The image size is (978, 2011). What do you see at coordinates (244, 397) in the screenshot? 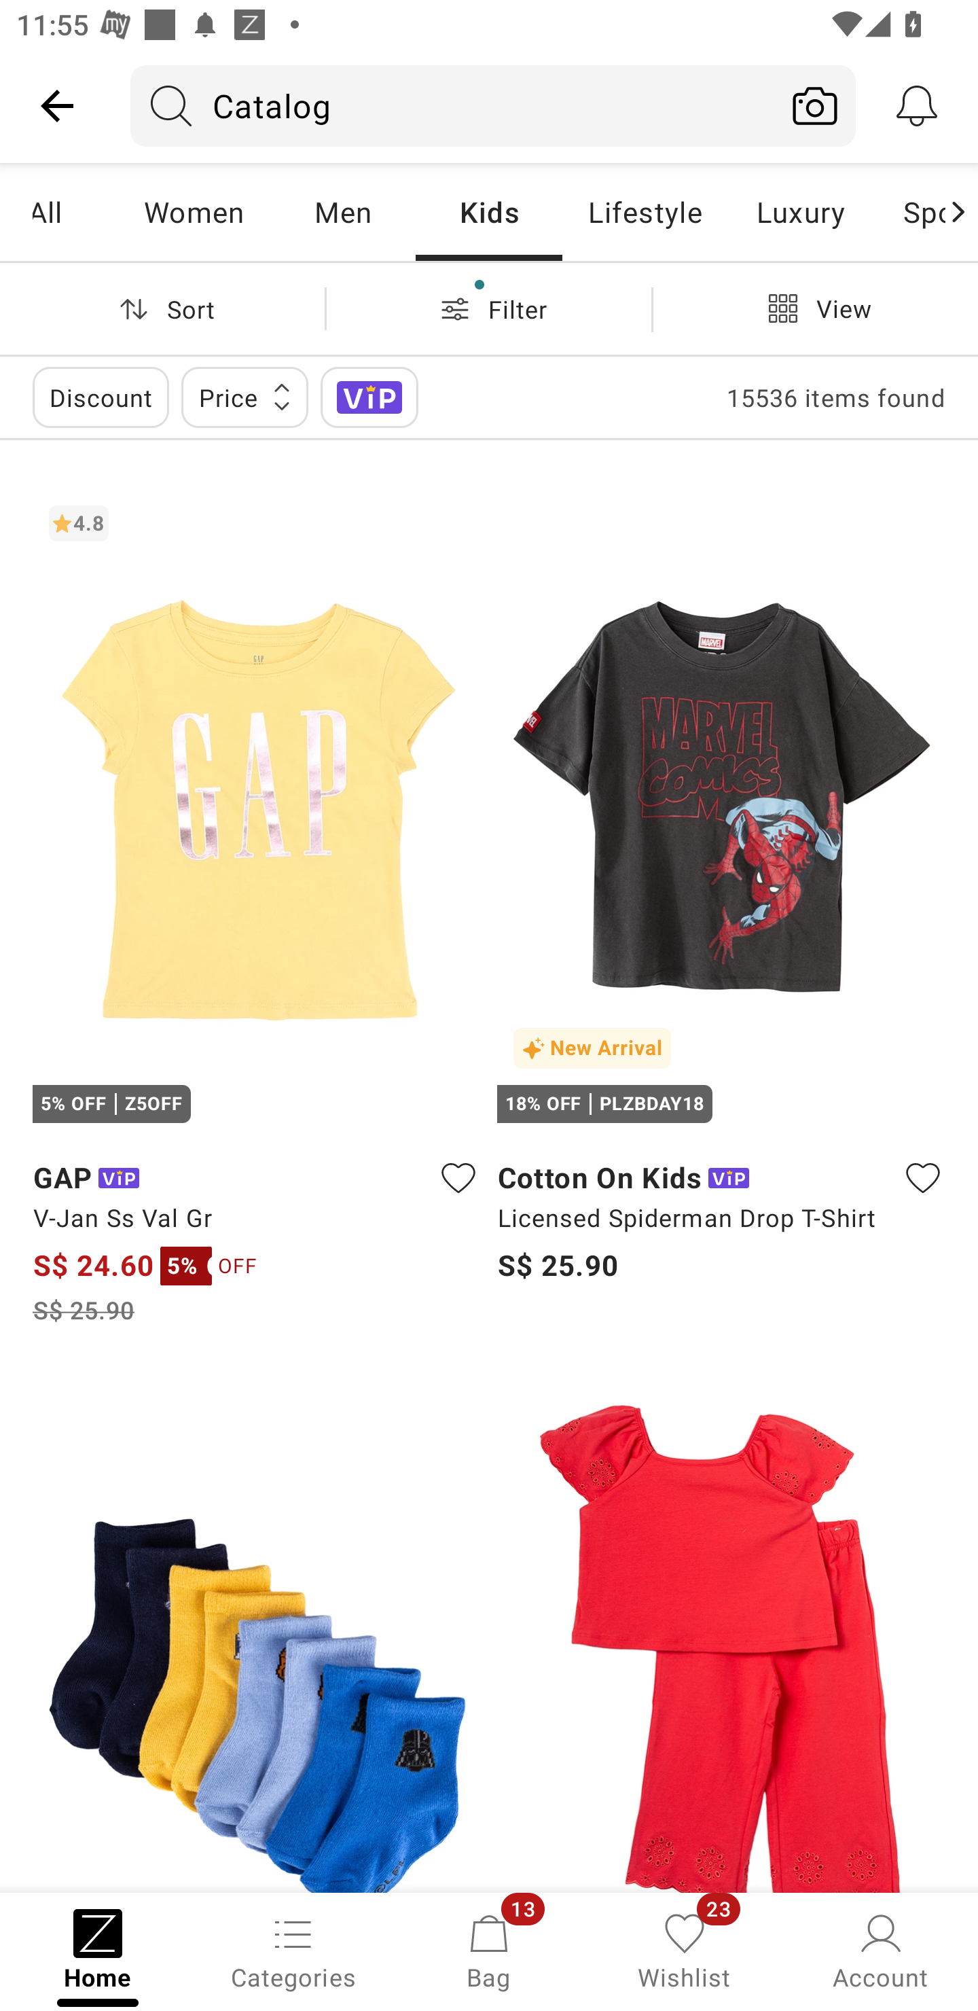
I see `Price` at bounding box center [244, 397].